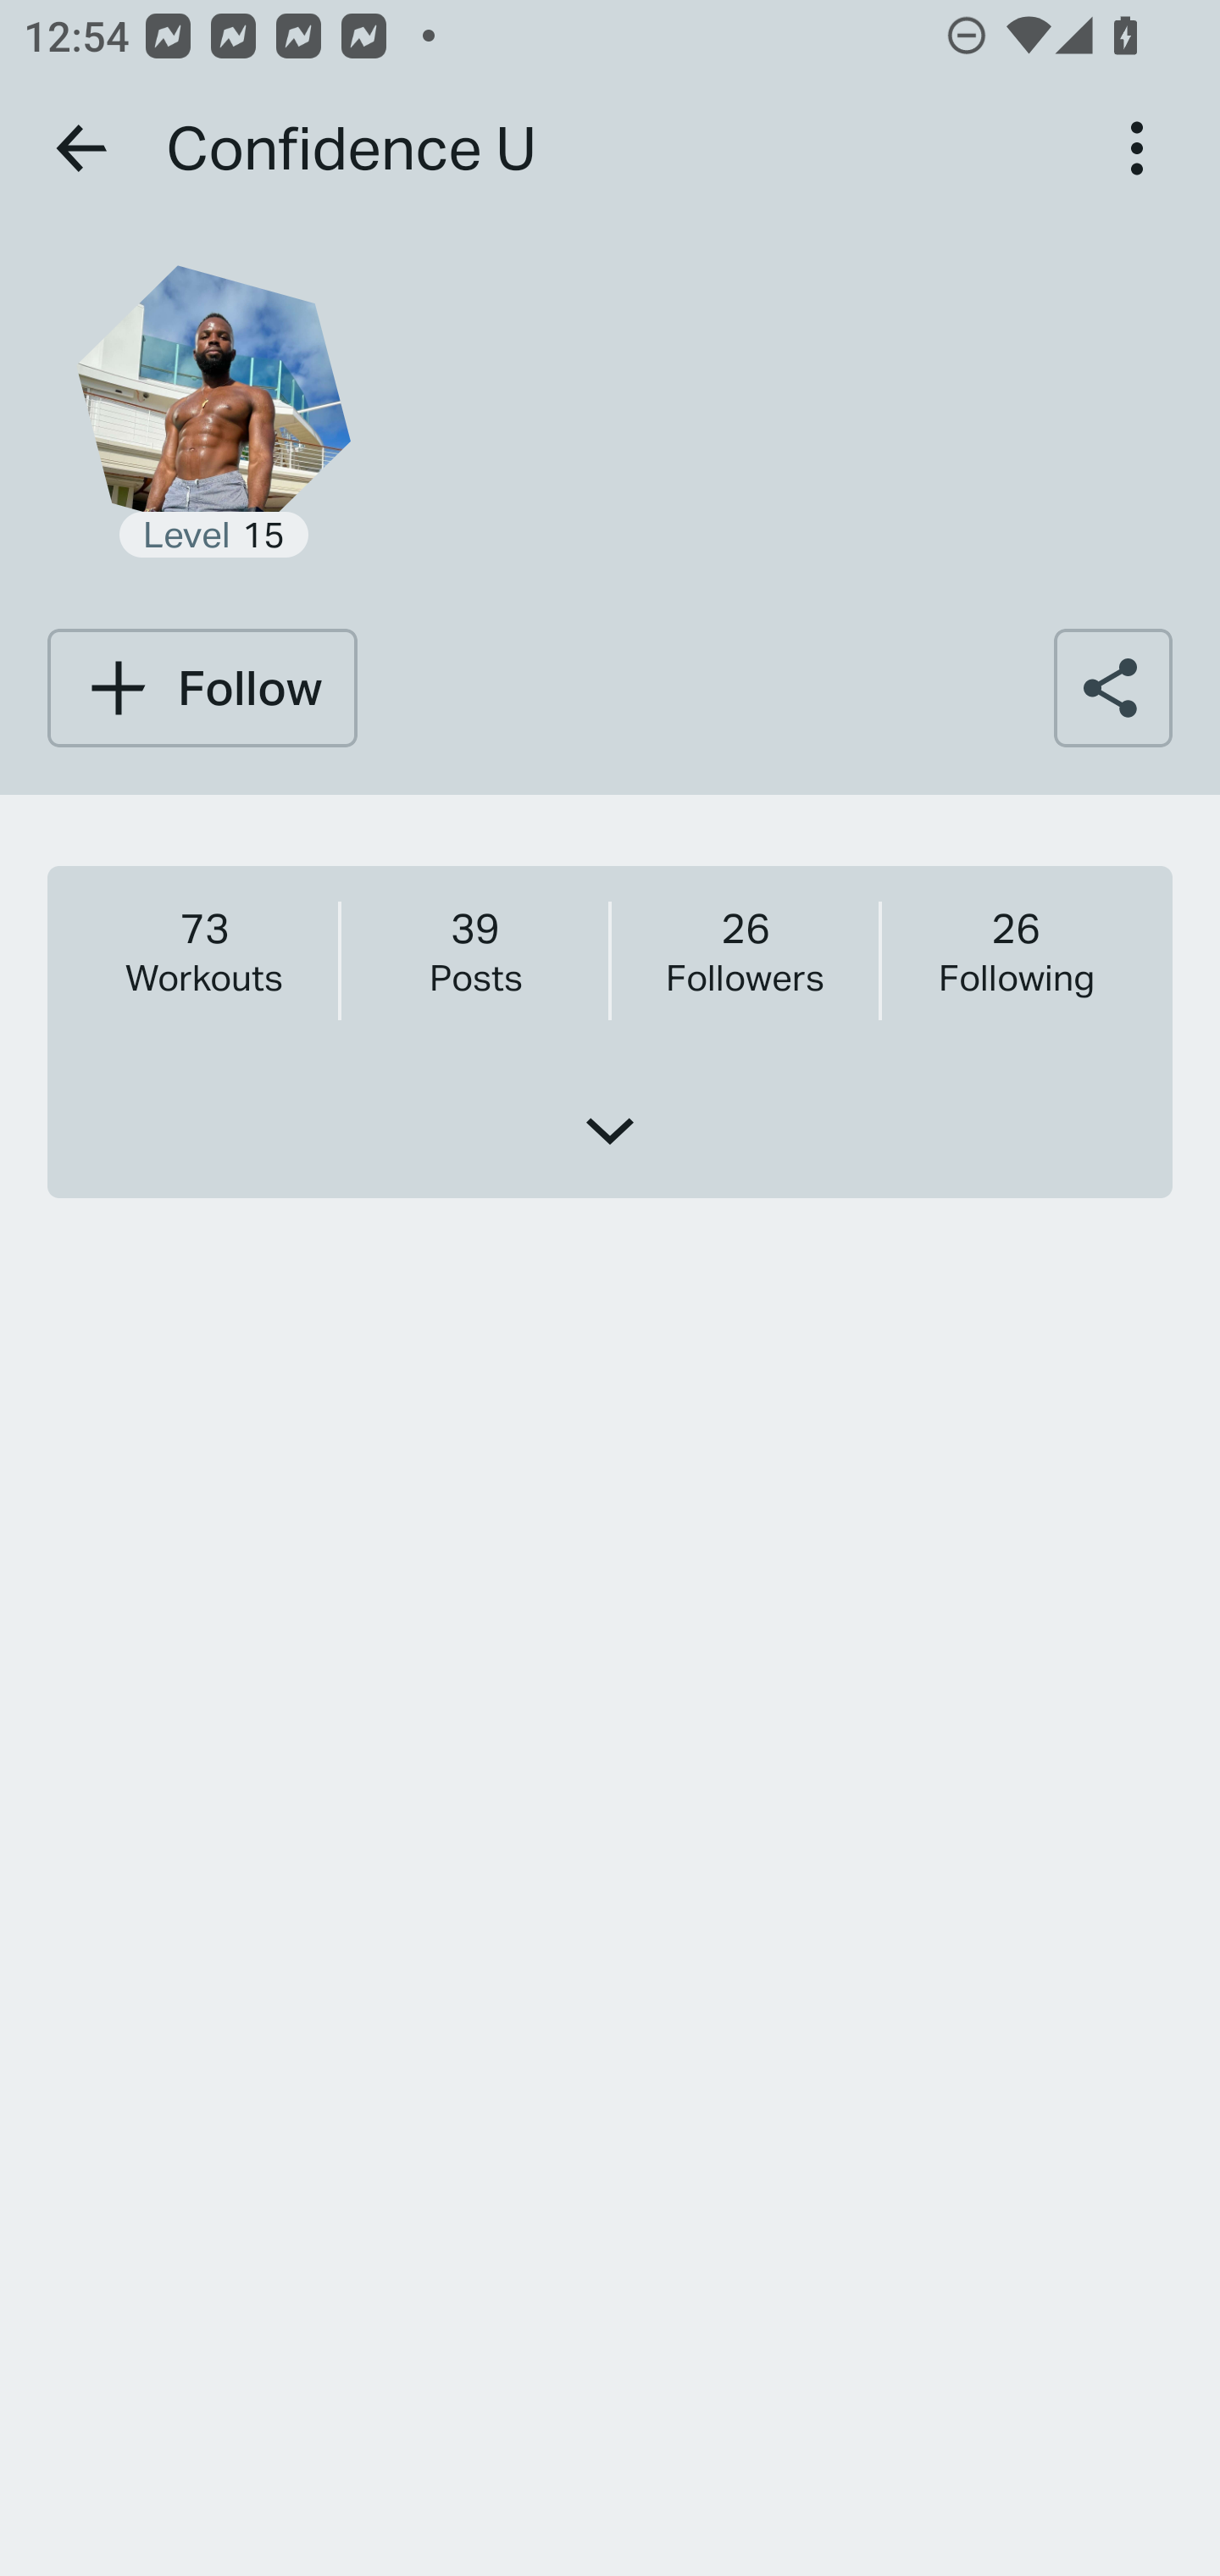 The width and height of the screenshot is (1220, 2576). What do you see at coordinates (1015, 951) in the screenshot?
I see `26 Following` at bounding box center [1015, 951].